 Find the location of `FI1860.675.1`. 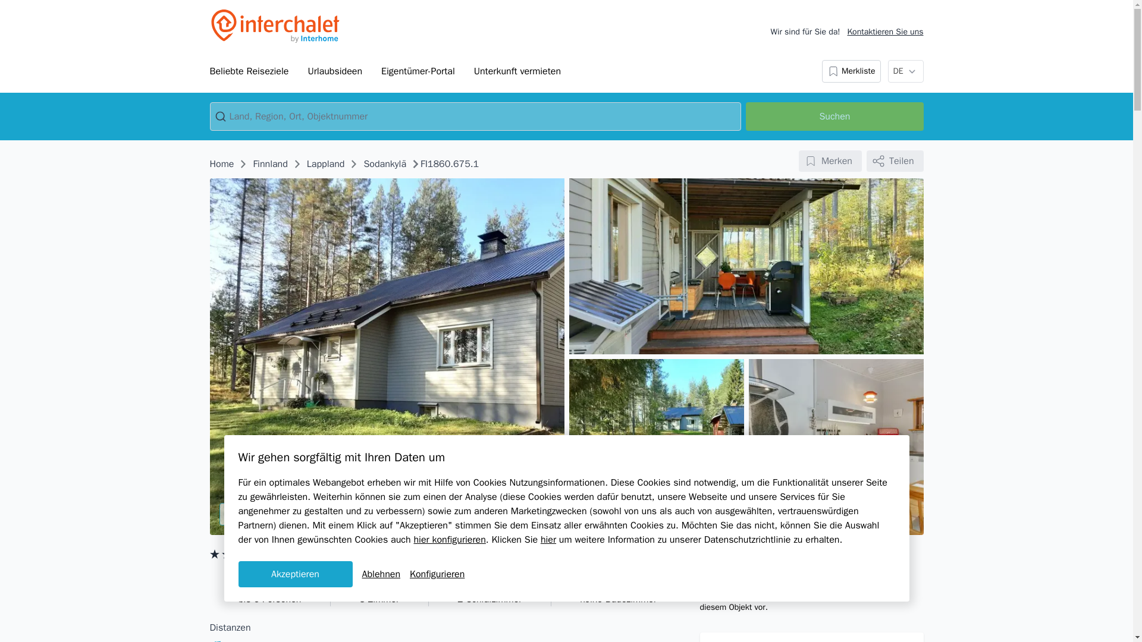

FI1860.675.1 is located at coordinates (449, 164).